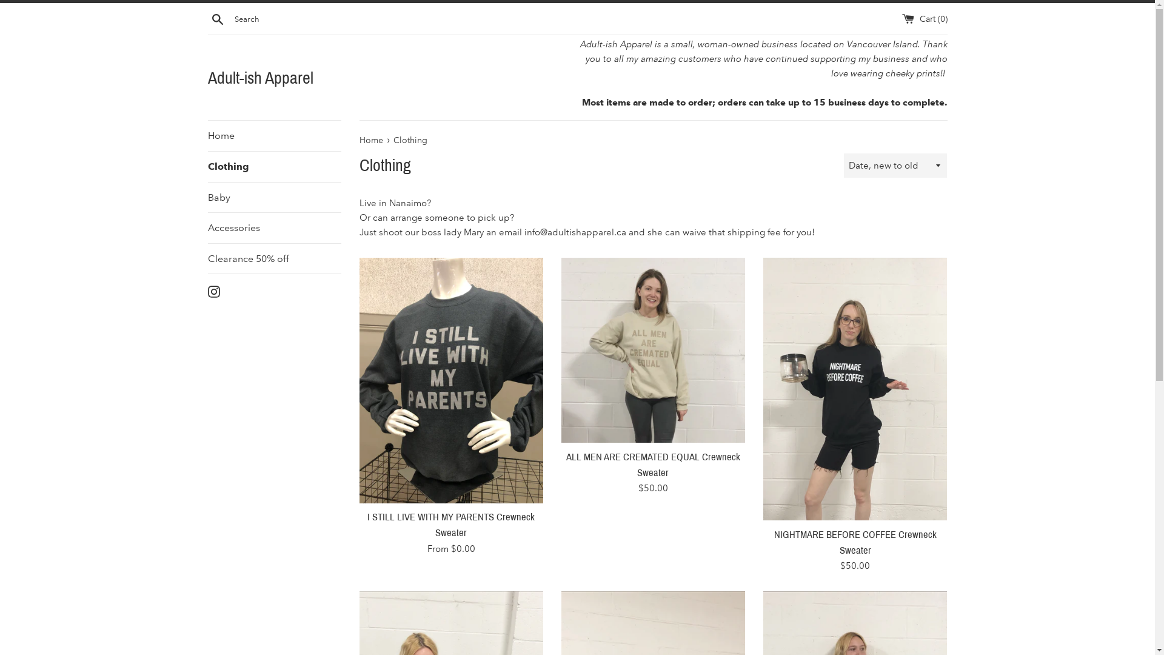 The image size is (1164, 655). I want to click on Clothing, so click(274, 167).